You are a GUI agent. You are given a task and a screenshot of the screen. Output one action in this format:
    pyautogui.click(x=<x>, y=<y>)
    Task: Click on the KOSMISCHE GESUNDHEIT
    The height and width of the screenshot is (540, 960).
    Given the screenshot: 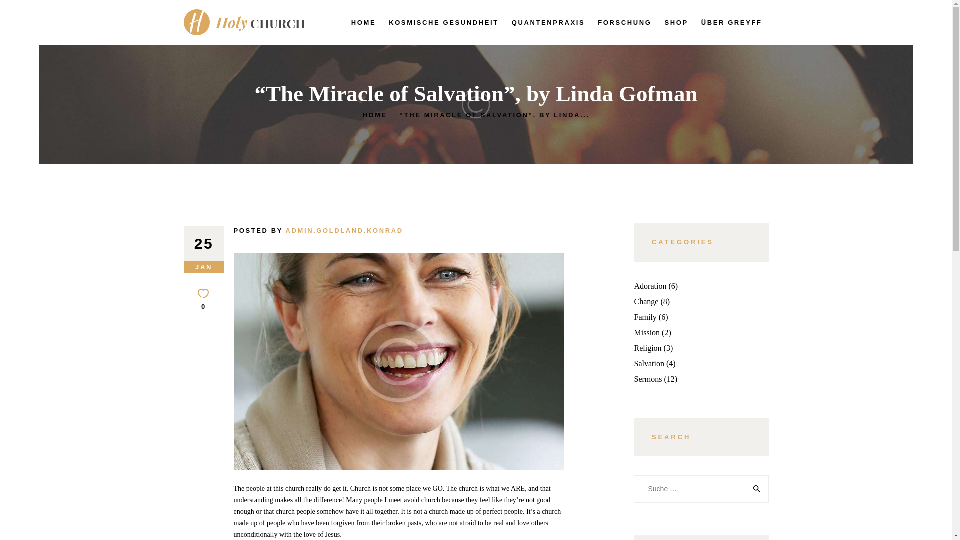 What is the action you would take?
    pyautogui.click(x=444, y=23)
    